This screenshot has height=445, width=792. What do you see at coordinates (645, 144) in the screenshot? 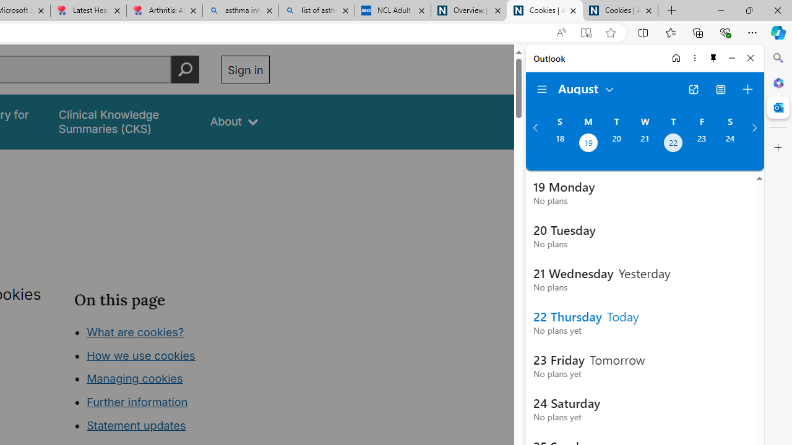
I see `Wednesday, August 21, 2024. ` at bounding box center [645, 144].